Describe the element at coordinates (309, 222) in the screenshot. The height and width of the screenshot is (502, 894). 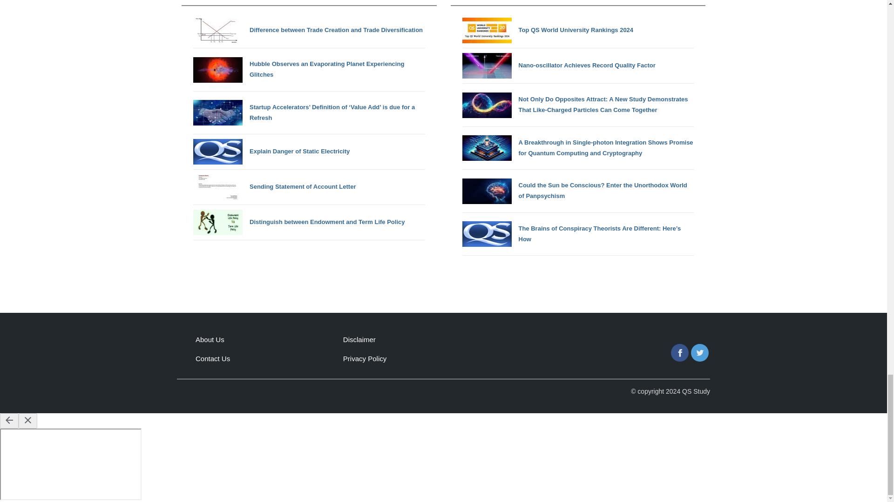
I see `Distinguish between Endowment and Term Life Policy` at that location.